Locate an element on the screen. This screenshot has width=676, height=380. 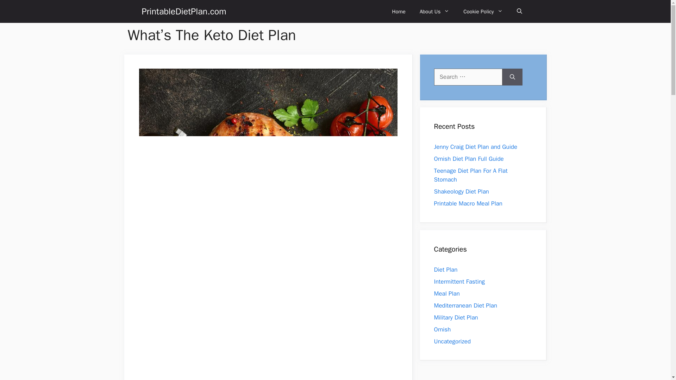
Ornish Diet Plan Full Guide is located at coordinates (469, 159).